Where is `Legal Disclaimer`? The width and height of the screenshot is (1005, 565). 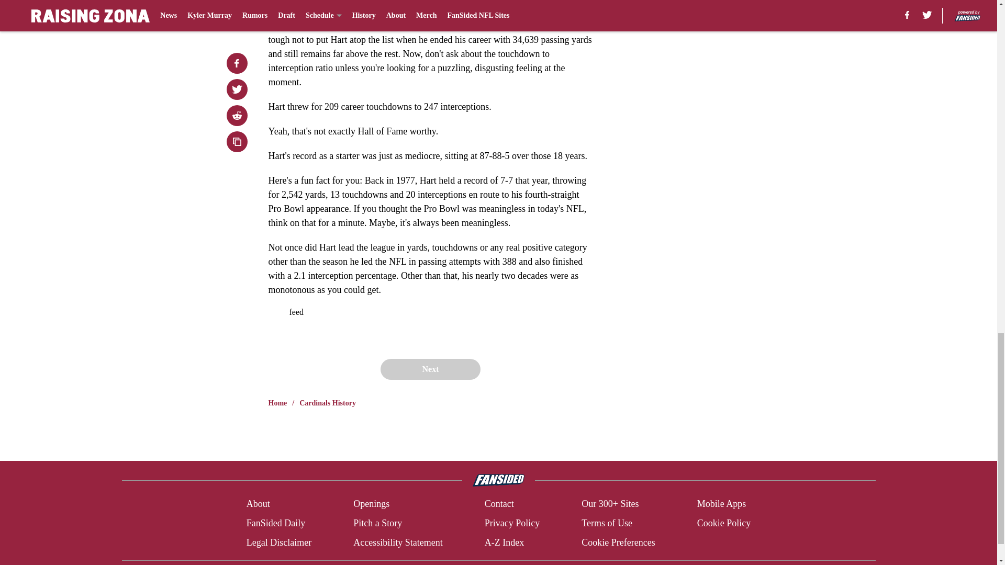
Legal Disclaimer is located at coordinates (278, 542).